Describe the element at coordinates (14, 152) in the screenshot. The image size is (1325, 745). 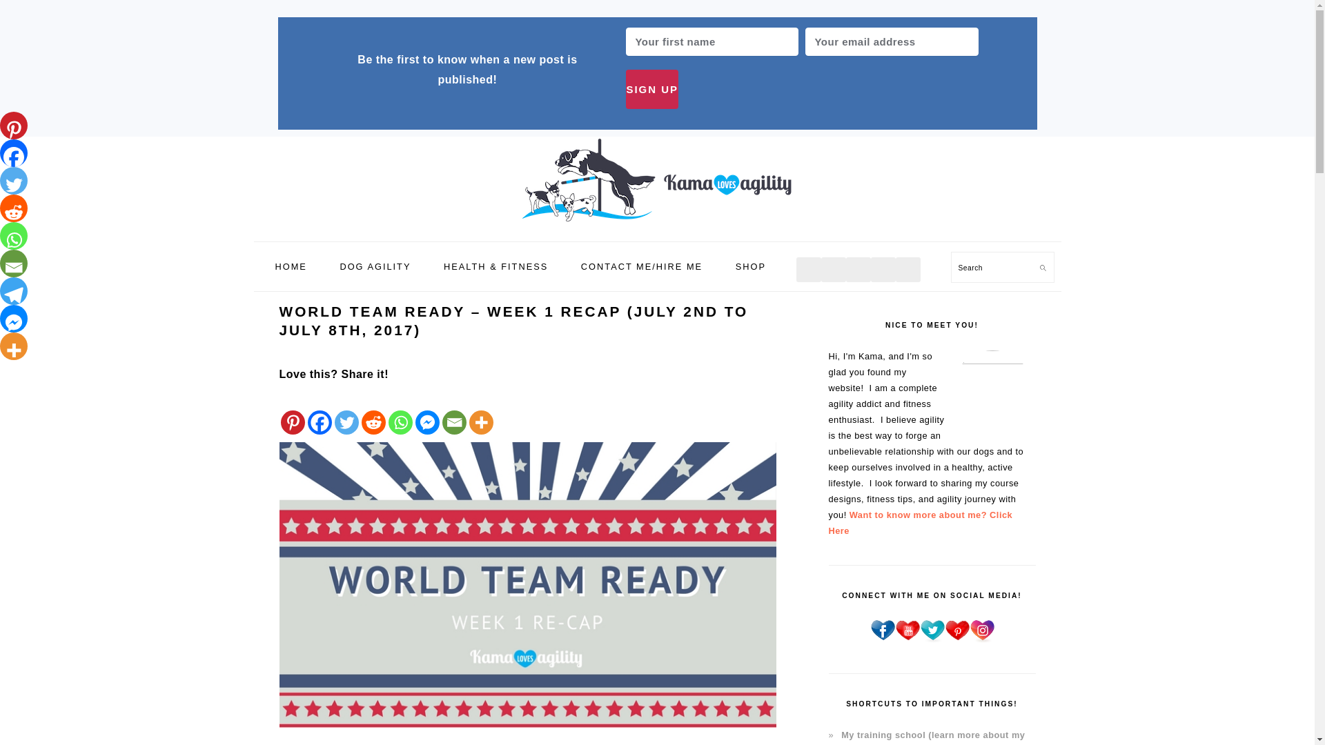
I see `Facebook` at that location.